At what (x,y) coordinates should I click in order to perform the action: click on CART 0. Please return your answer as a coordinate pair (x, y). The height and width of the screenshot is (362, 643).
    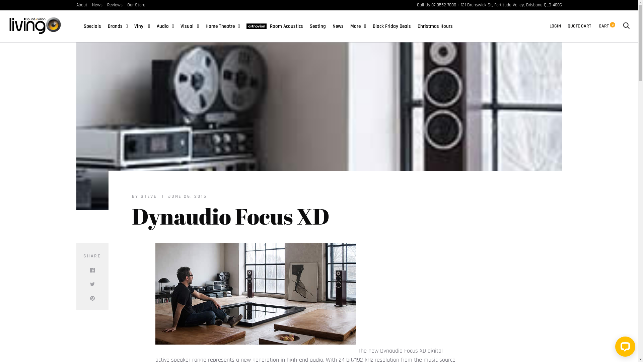
    Looking at the image, I should click on (607, 26).